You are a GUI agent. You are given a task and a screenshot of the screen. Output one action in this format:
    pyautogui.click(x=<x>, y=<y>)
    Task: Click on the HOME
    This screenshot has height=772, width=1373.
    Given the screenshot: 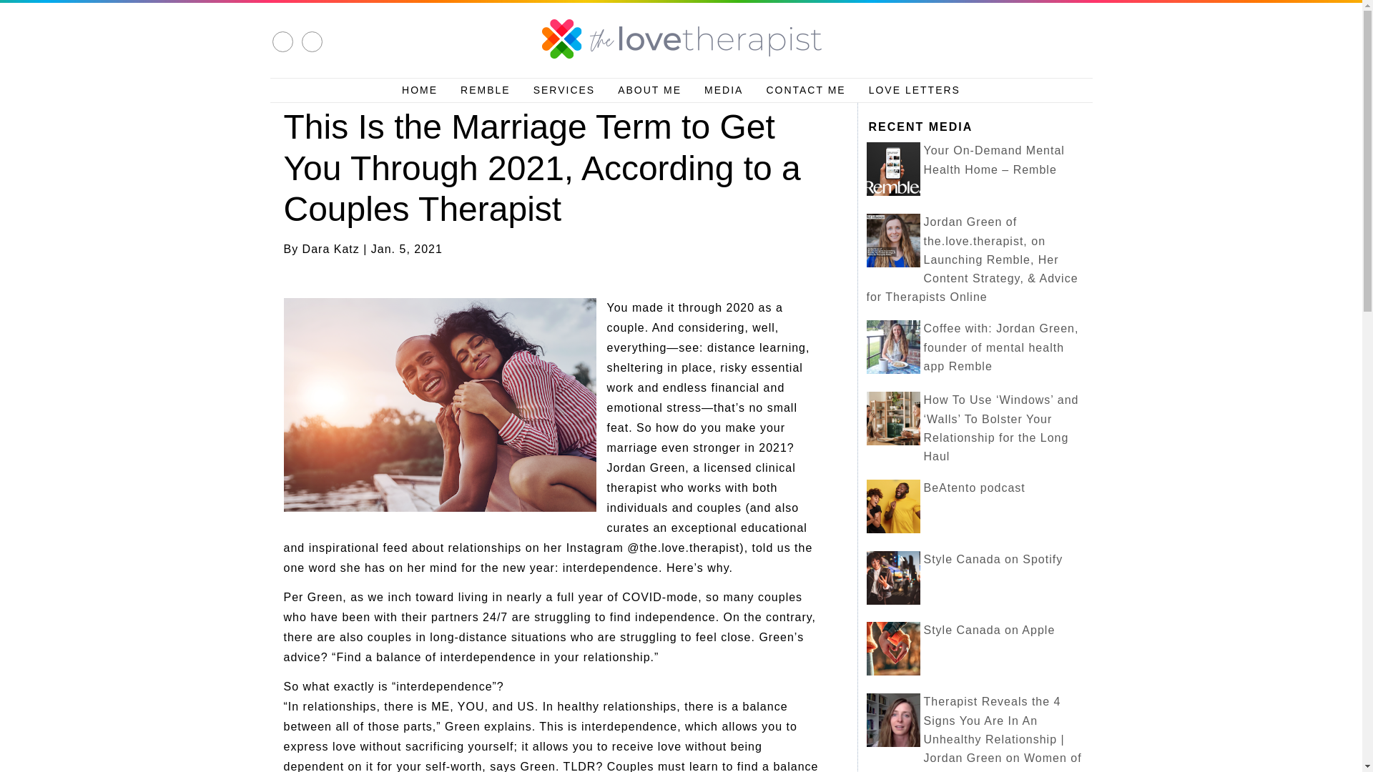 What is the action you would take?
    pyautogui.click(x=419, y=90)
    